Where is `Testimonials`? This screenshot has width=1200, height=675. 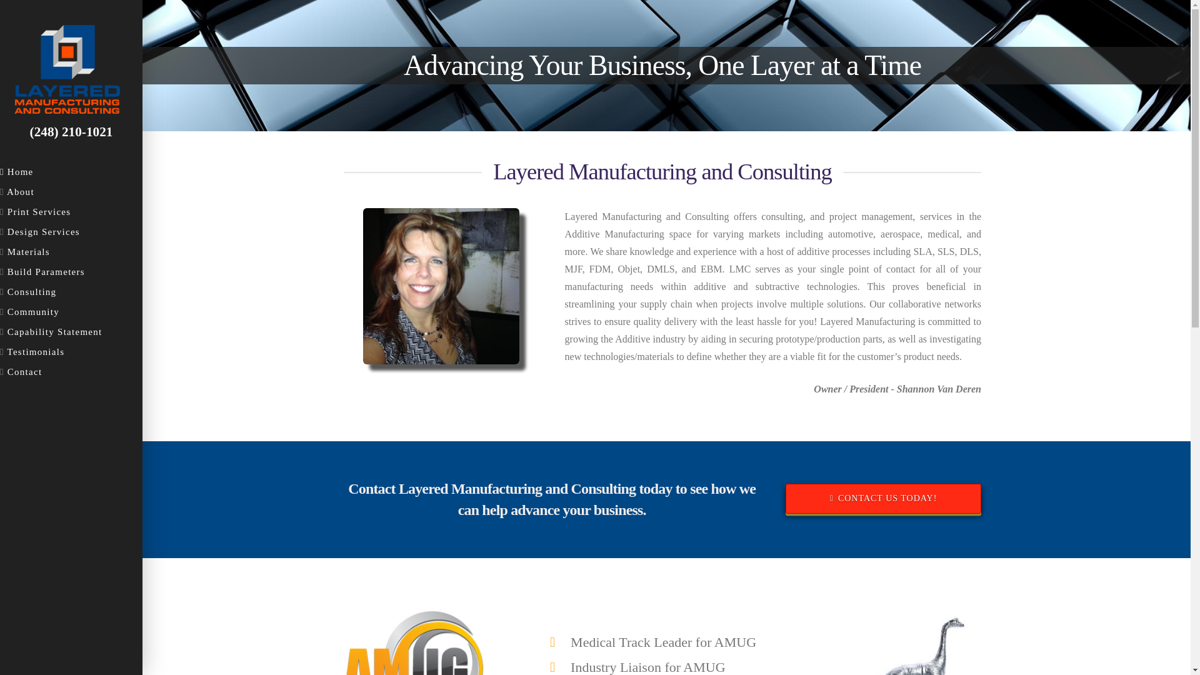 Testimonials is located at coordinates (71, 354).